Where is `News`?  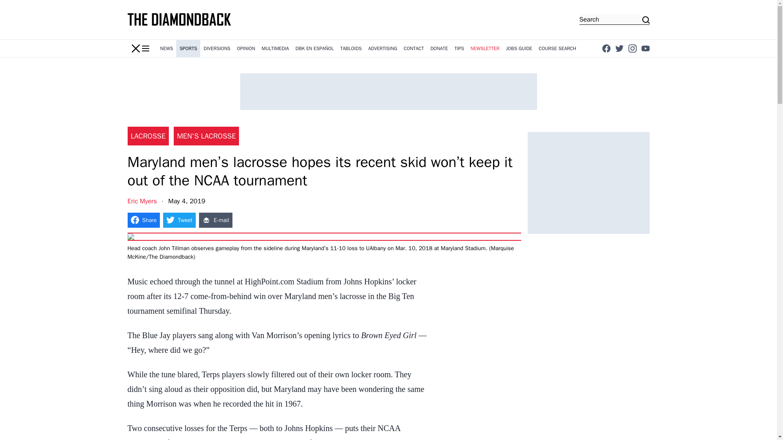 News is located at coordinates (166, 48).